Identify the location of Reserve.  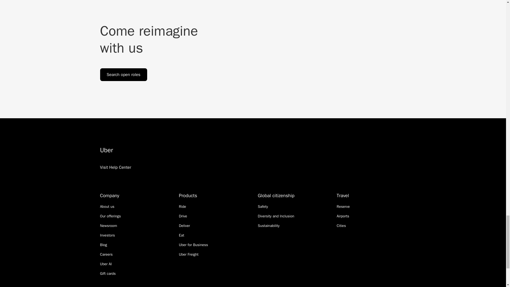
(343, 207).